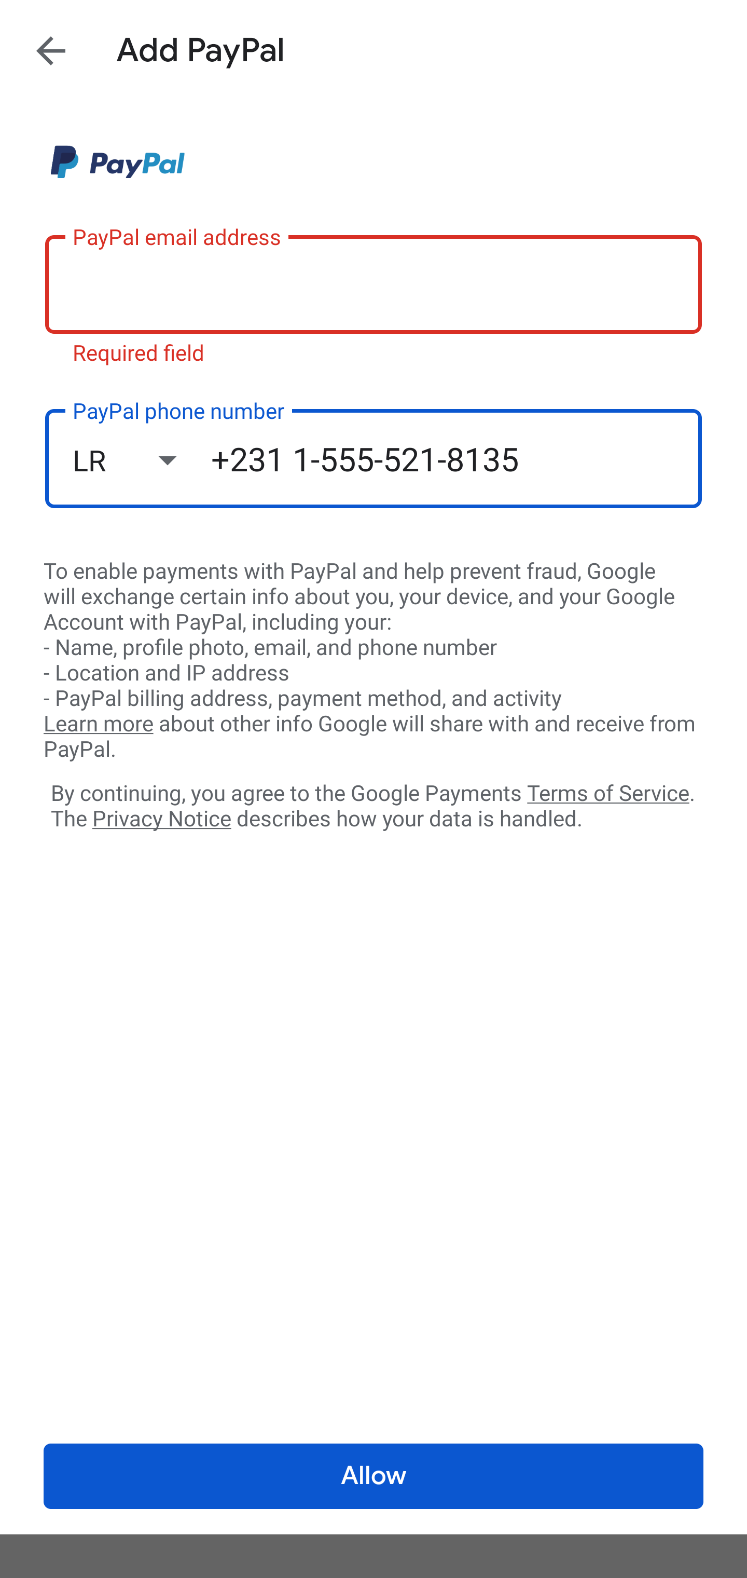  I want to click on LR, so click(142, 460).